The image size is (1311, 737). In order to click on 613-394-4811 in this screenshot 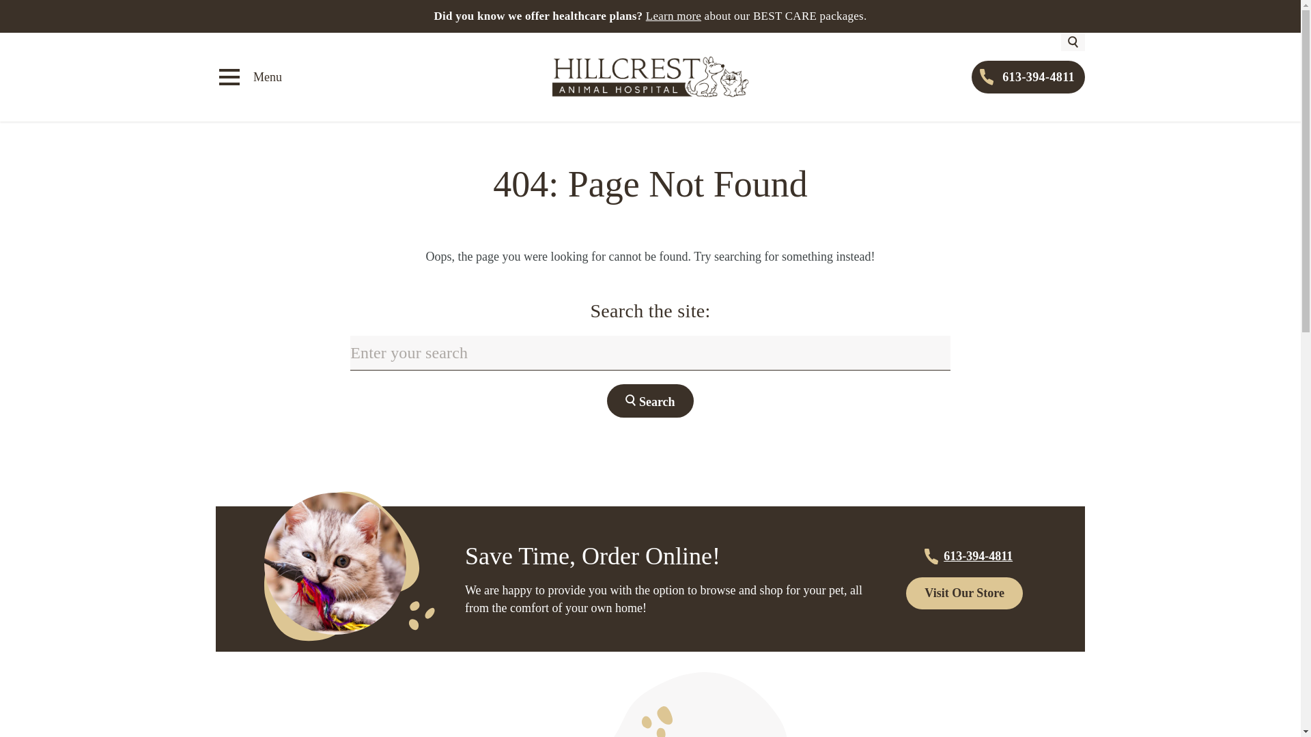, I will do `click(964, 556)`.